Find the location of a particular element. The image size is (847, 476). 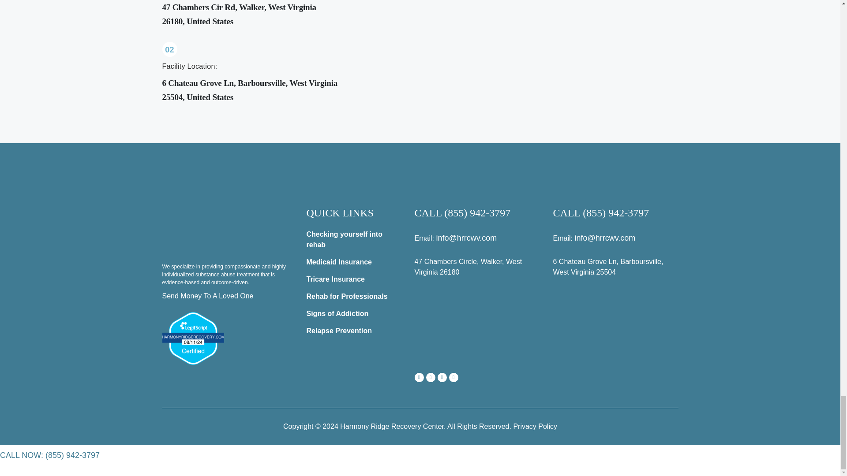

facebook is located at coordinates (419, 377).